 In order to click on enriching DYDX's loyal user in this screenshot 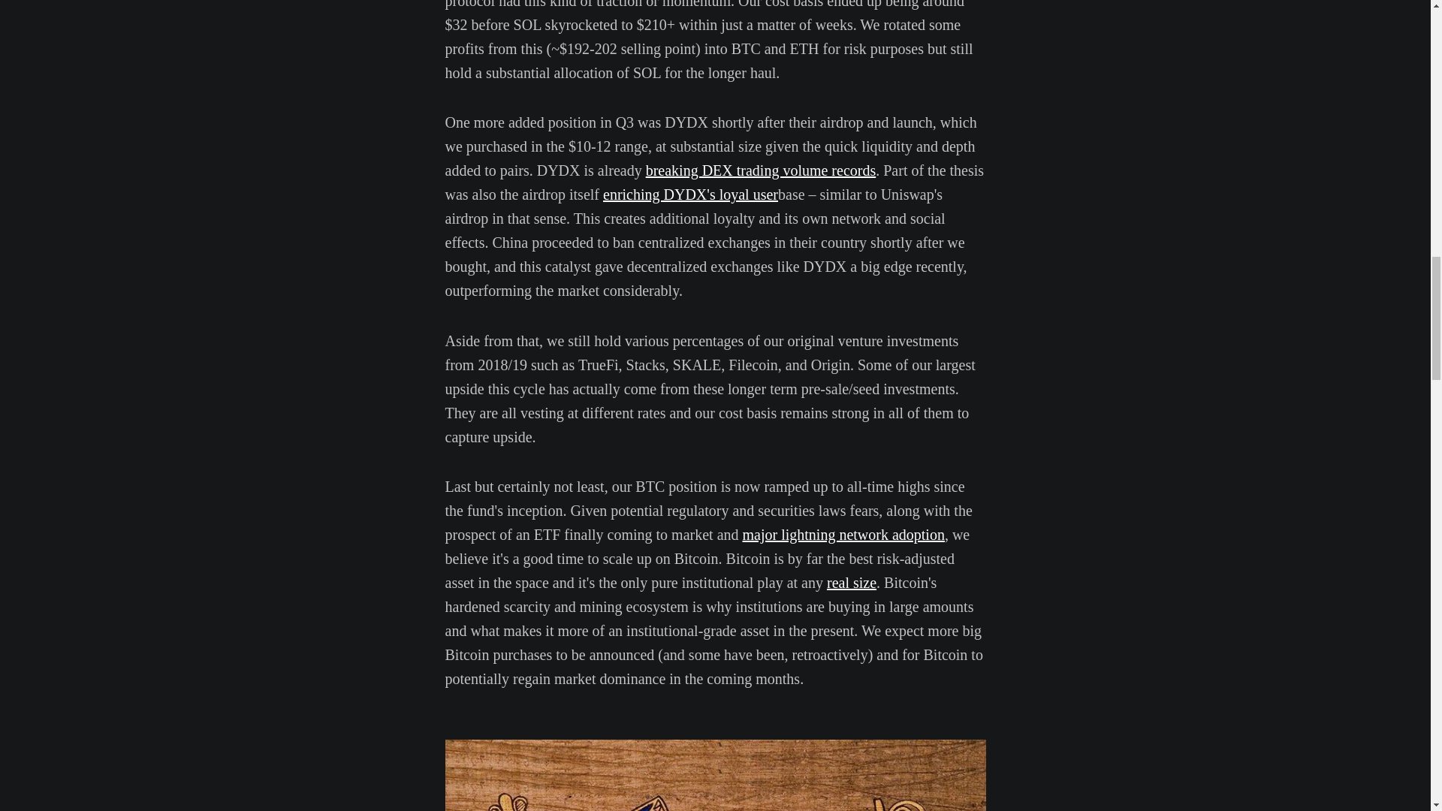, I will do `click(690, 194)`.